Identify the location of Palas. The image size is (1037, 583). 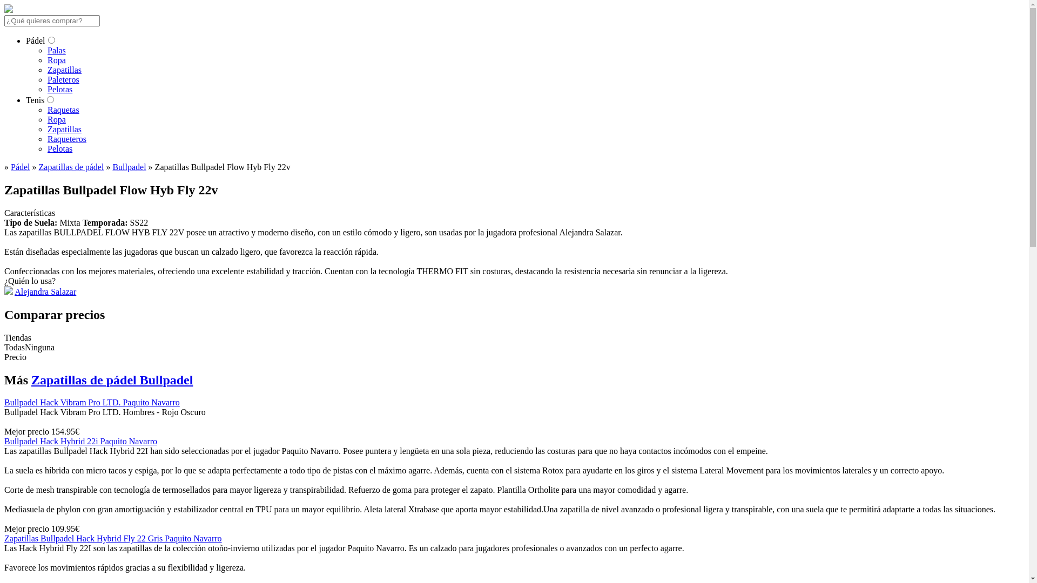
(57, 51).